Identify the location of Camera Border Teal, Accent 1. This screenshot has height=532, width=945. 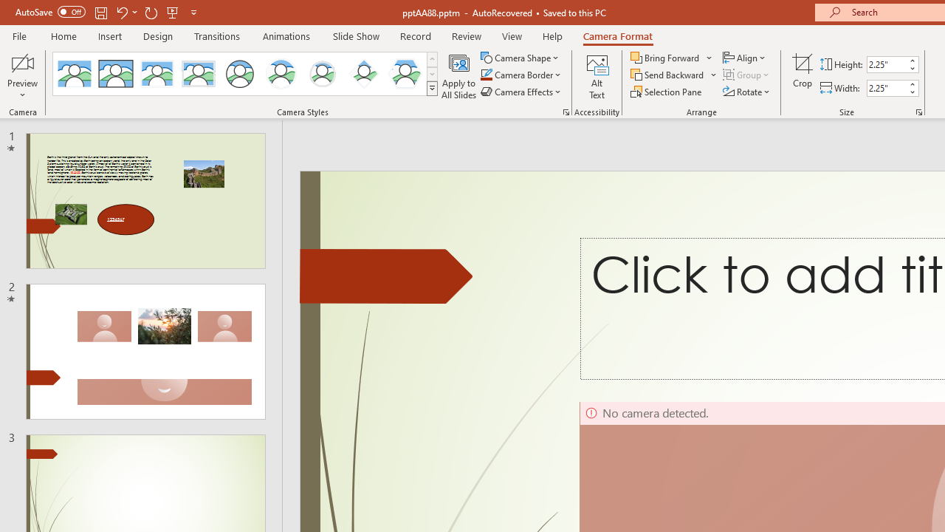
(486, 75).